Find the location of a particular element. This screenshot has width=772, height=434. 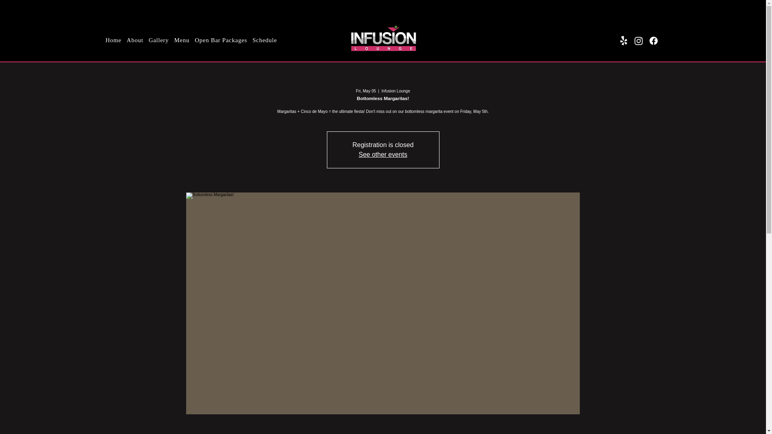

See other events is located at coordinates (383, 154).